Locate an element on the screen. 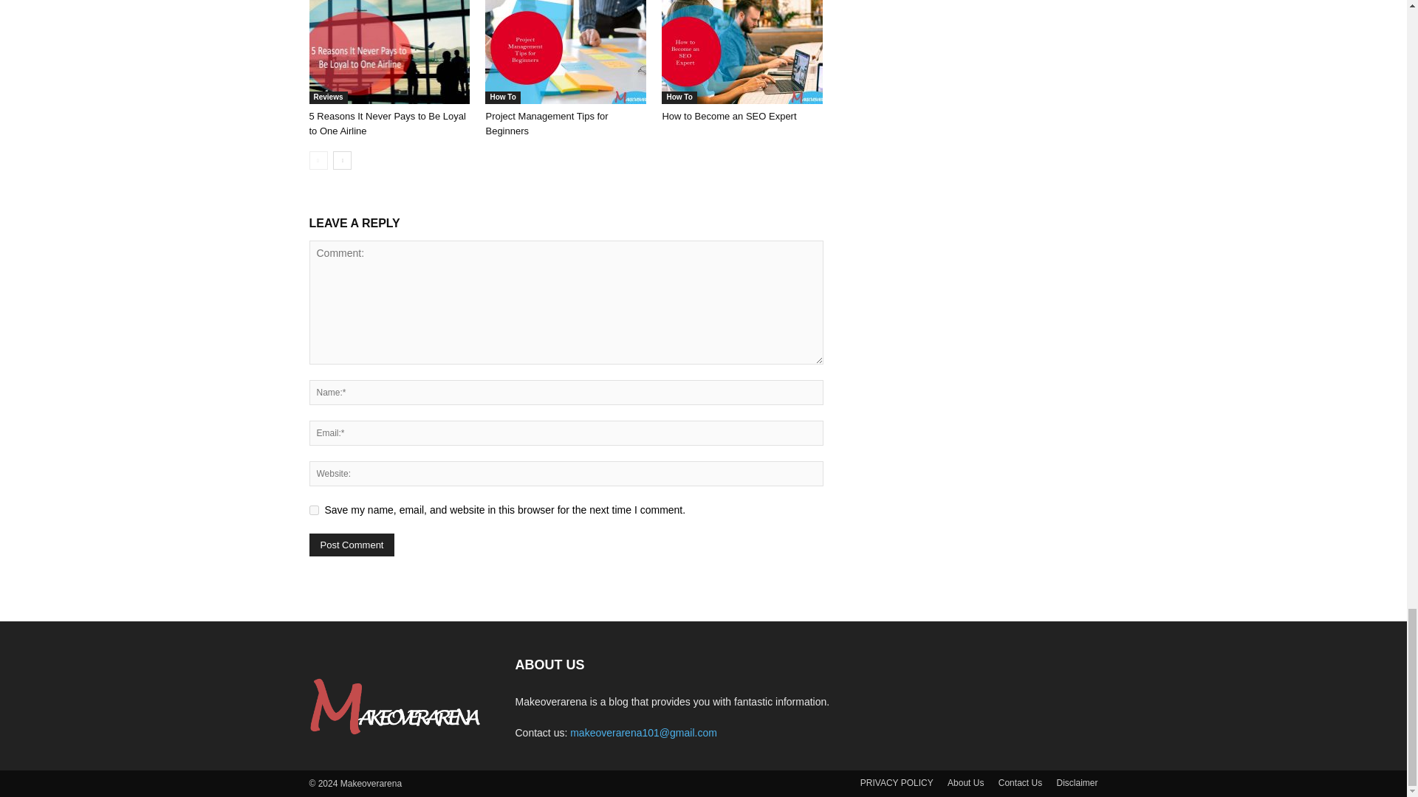 The height and width of the screenshot is (797, 1418). 5 Reasons It Never Pays to Be Loyal to One Airline is located at coordinates (388, 52).